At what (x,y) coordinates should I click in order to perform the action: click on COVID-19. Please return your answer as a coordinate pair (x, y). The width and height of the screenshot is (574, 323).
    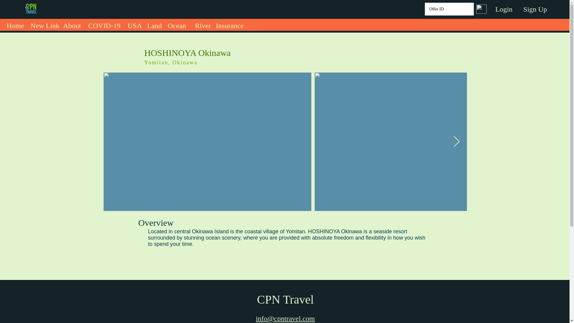
    Looking at the image, I should click on (105, 24).